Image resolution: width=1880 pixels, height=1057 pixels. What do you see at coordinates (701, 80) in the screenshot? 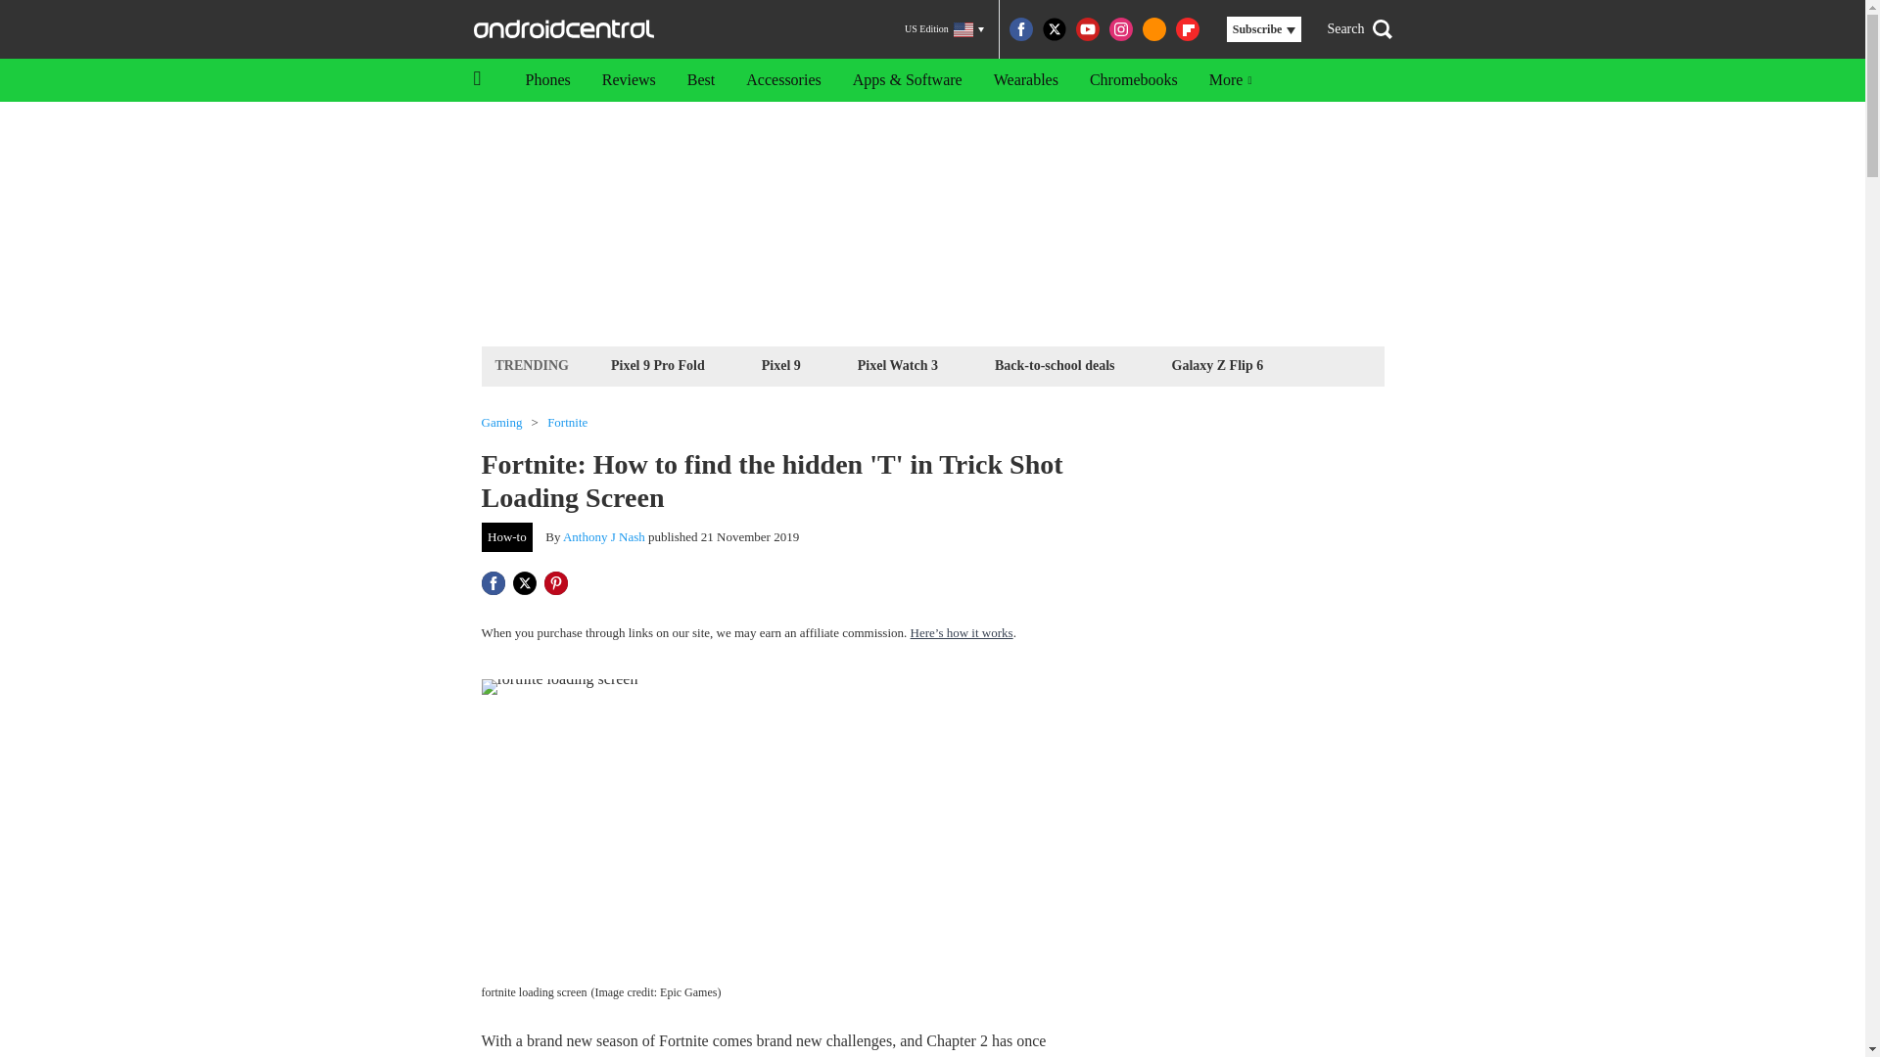
I see `Best` at bounding box center [701, 80].